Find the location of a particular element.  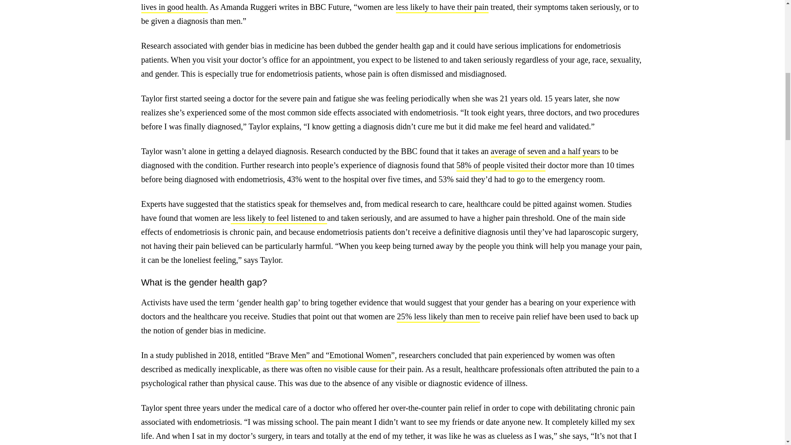

less likely to have their pain is located at coordinates (442, 8).